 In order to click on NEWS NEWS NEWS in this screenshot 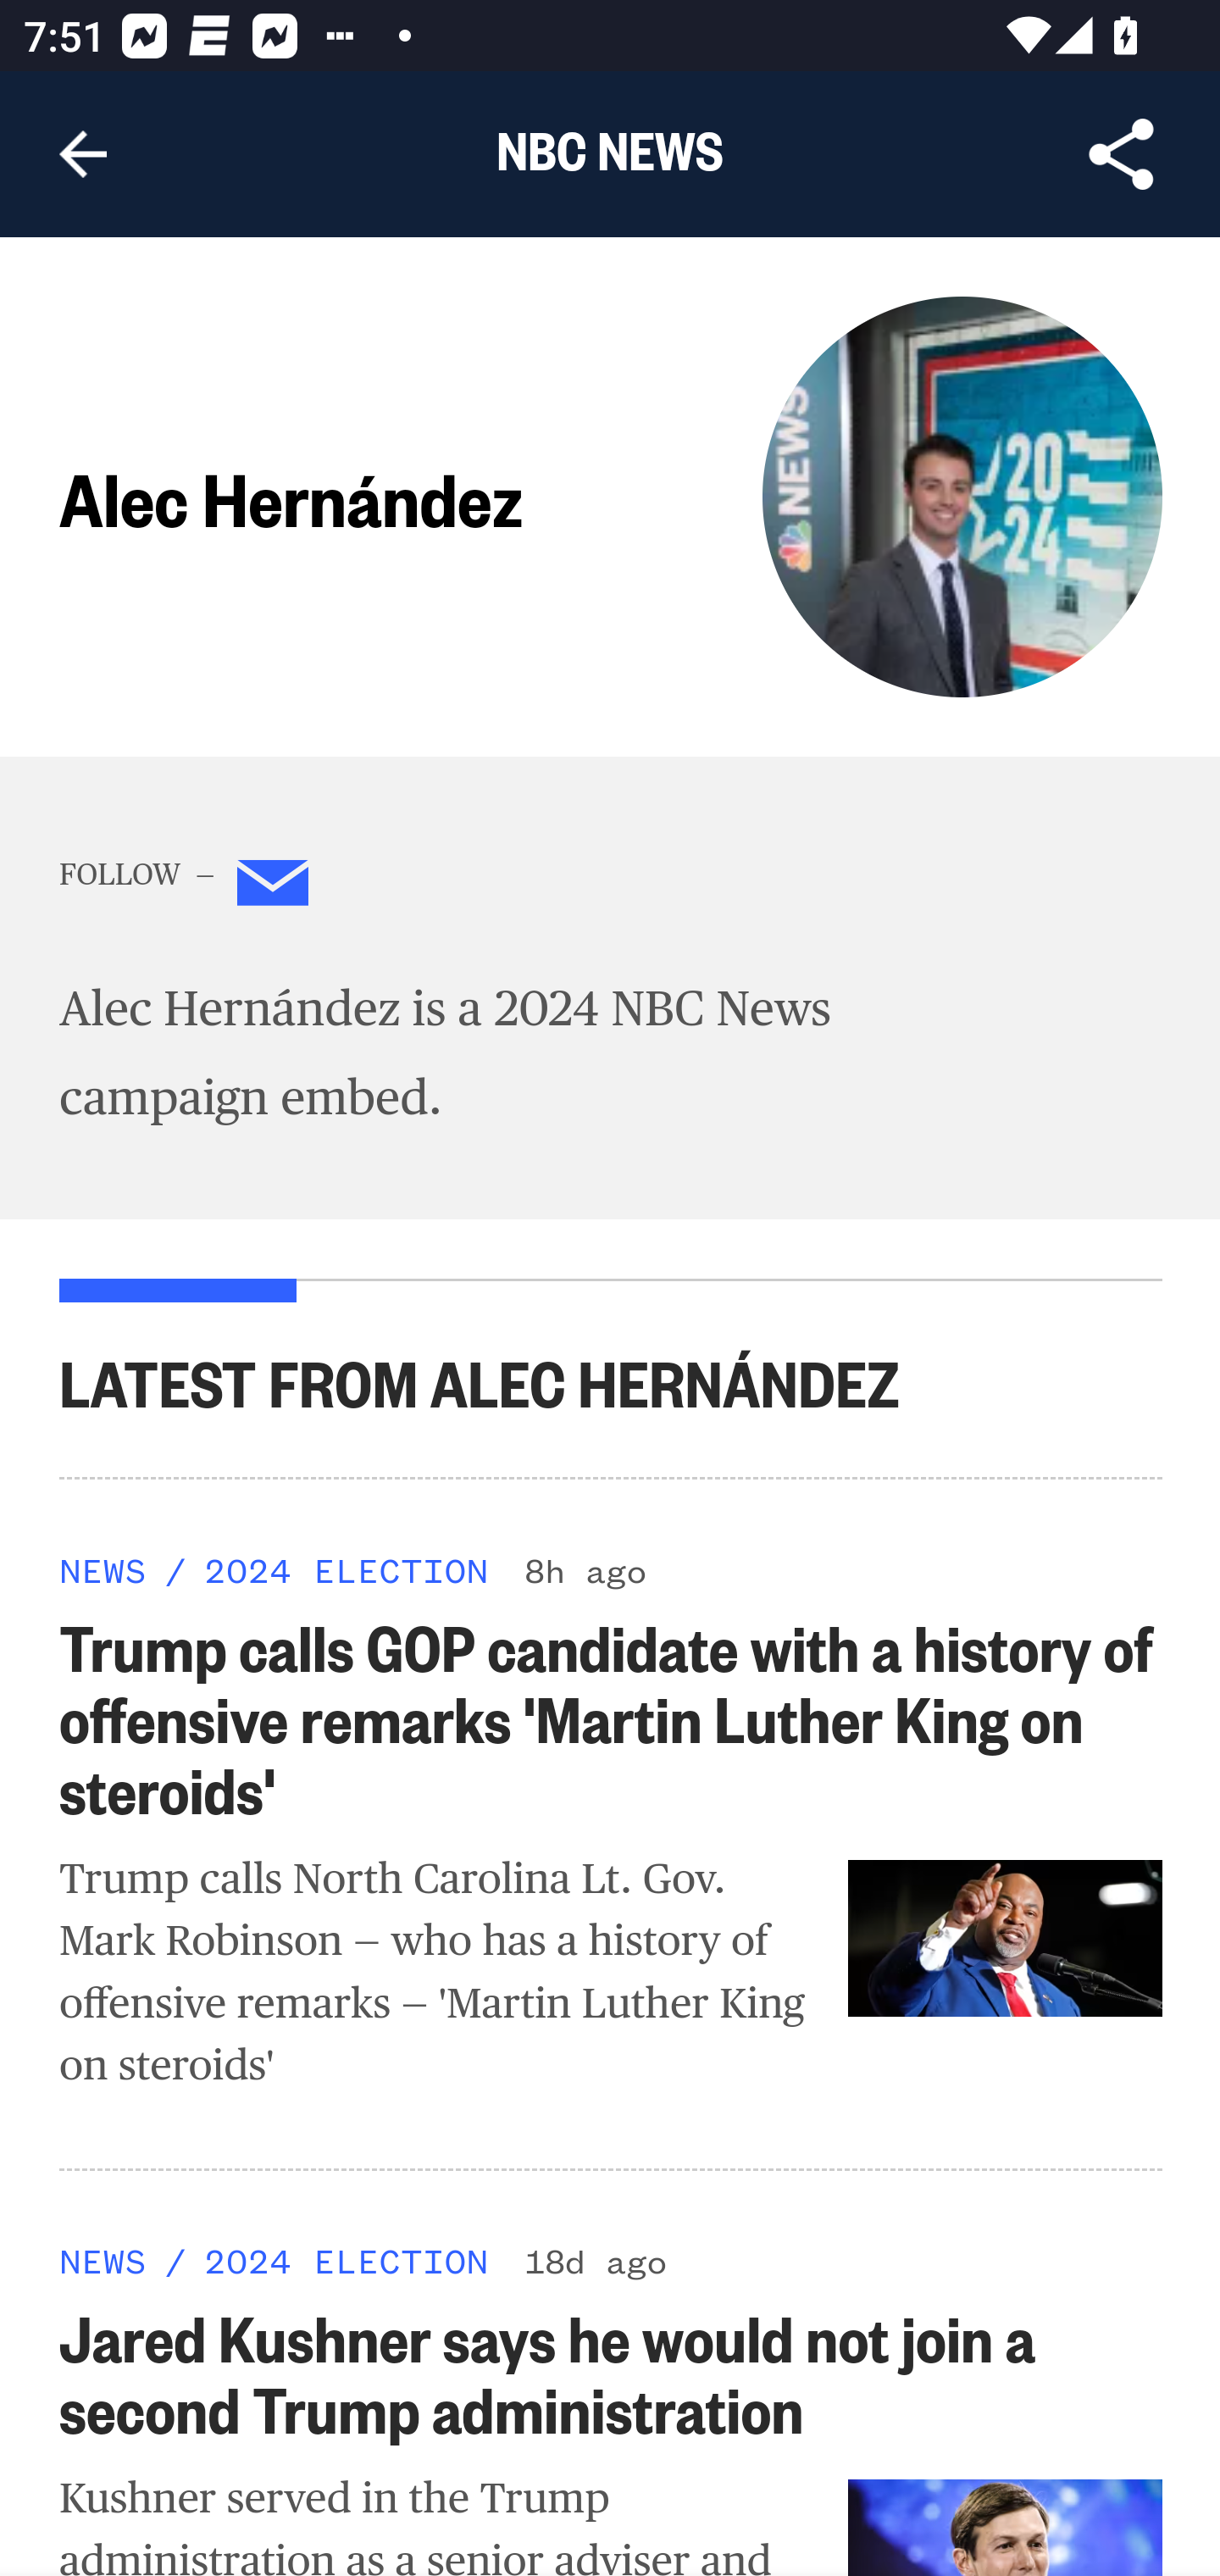, I will do `click(103, 2260)`.